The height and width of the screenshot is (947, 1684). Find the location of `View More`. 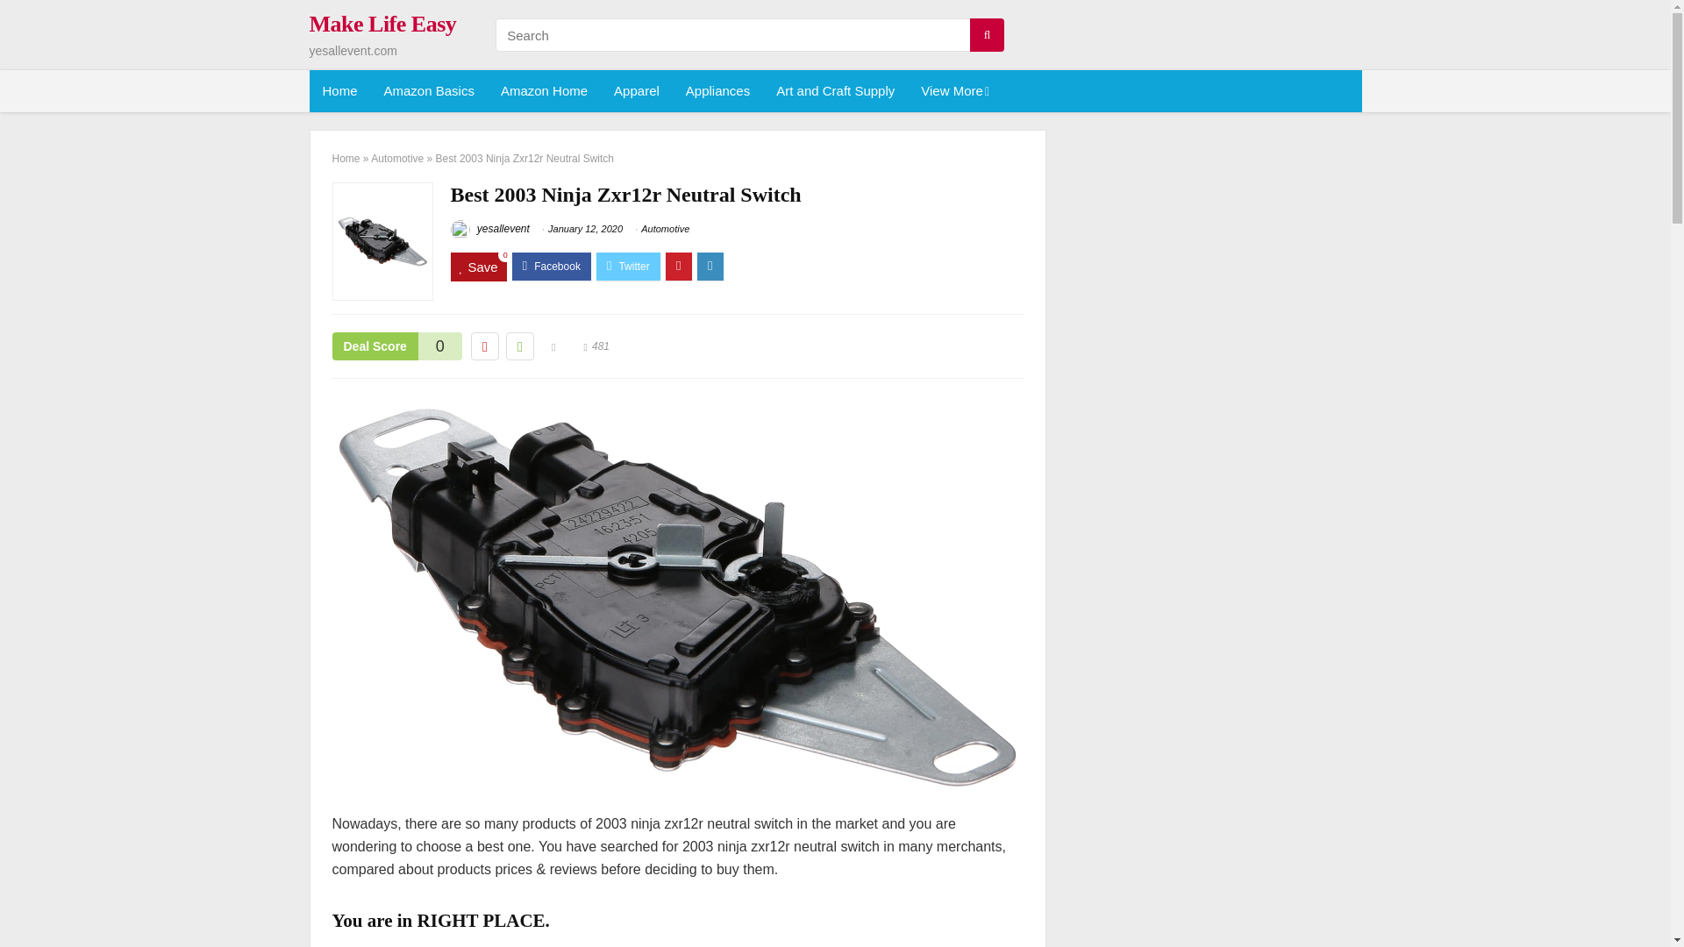

View More is located at coordinates (953, 91).